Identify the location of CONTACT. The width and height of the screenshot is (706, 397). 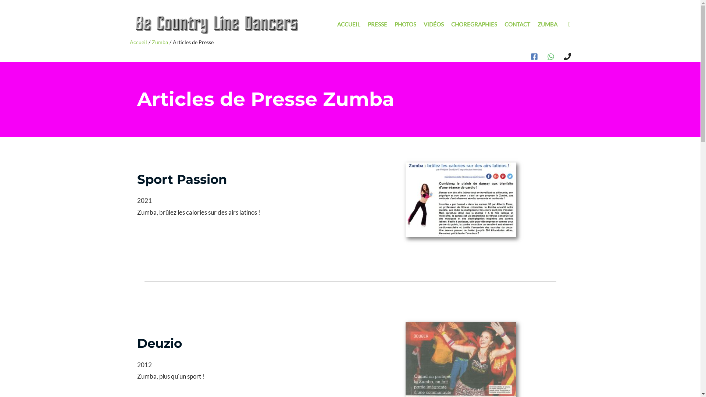
(517, 24).